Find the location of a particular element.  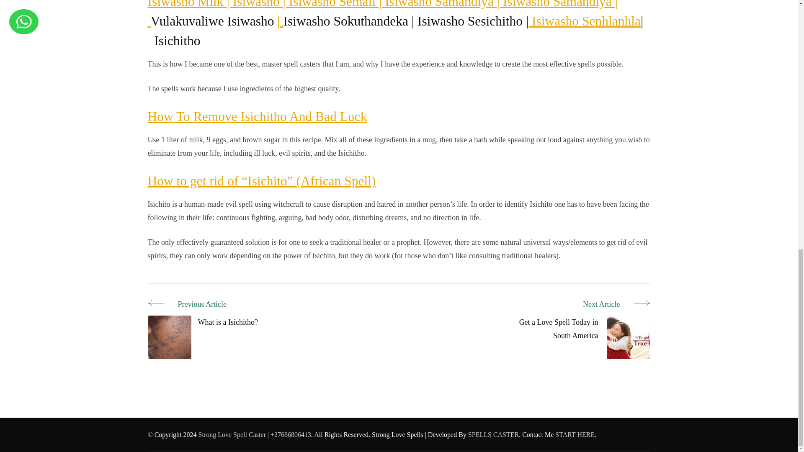

Previous Article is located at coordinates (202, 305).